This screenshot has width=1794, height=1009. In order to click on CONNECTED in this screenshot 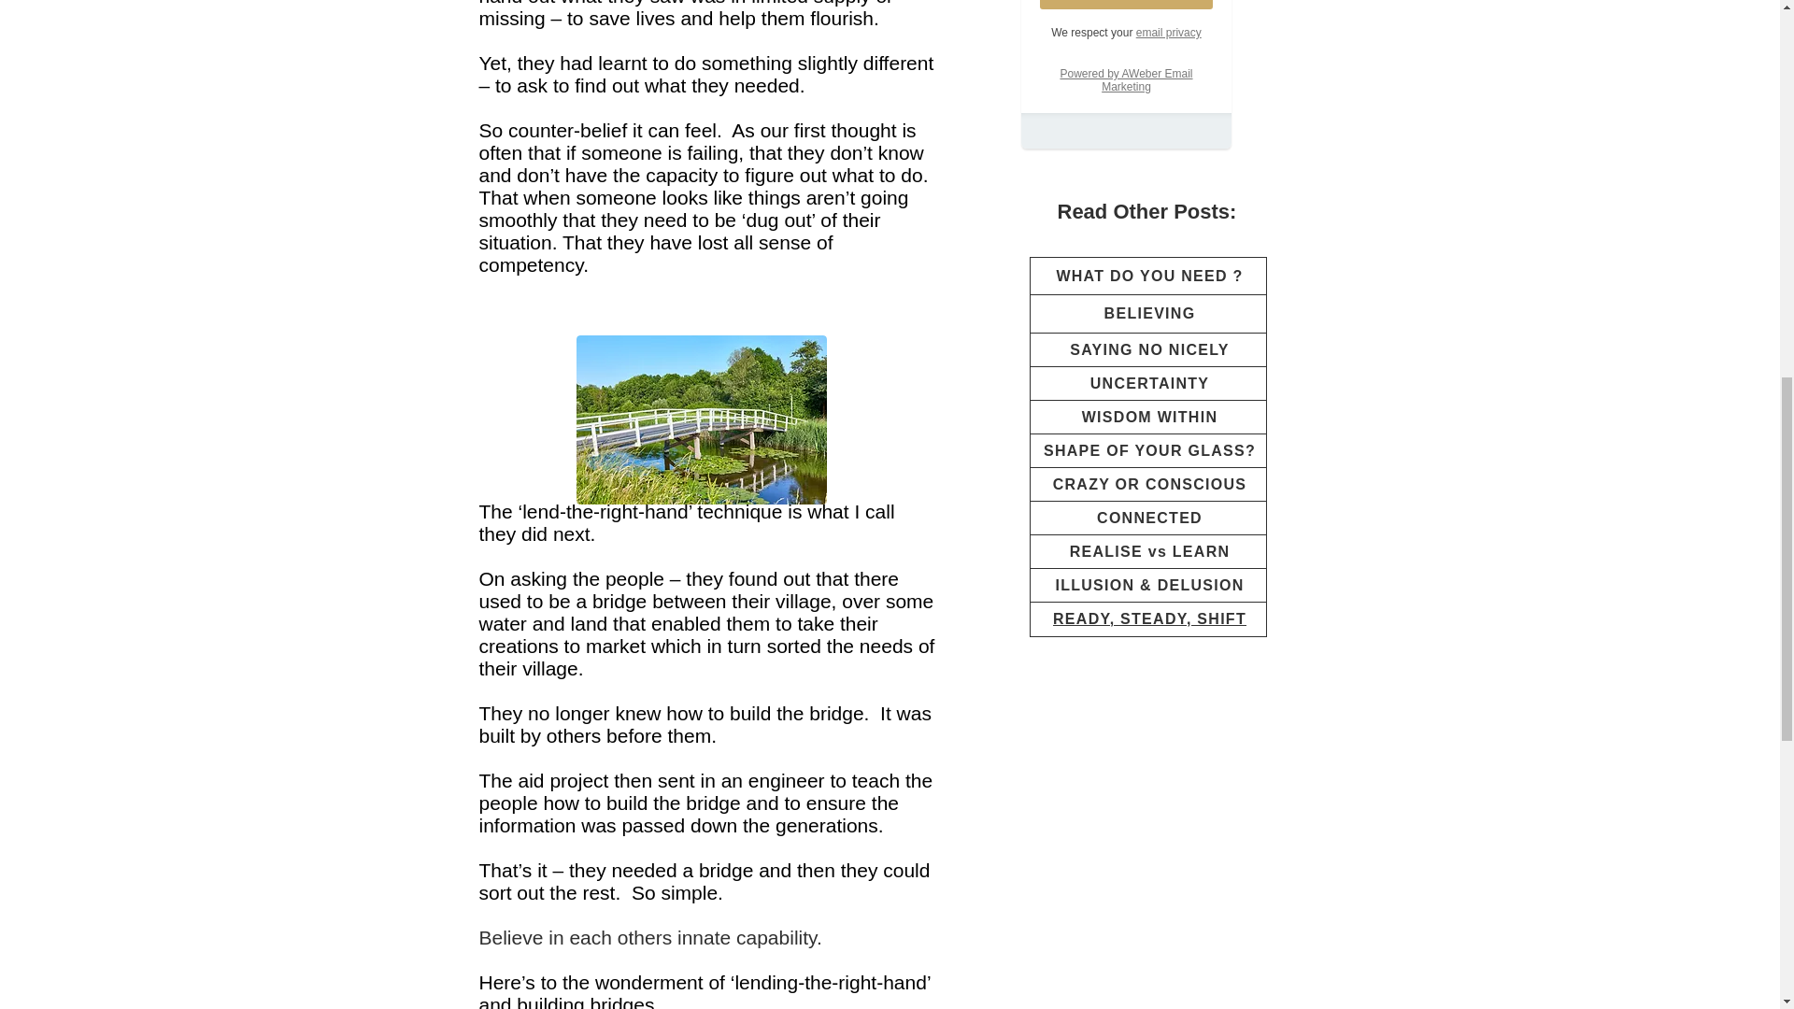, I will do `click(1149, 518)`.